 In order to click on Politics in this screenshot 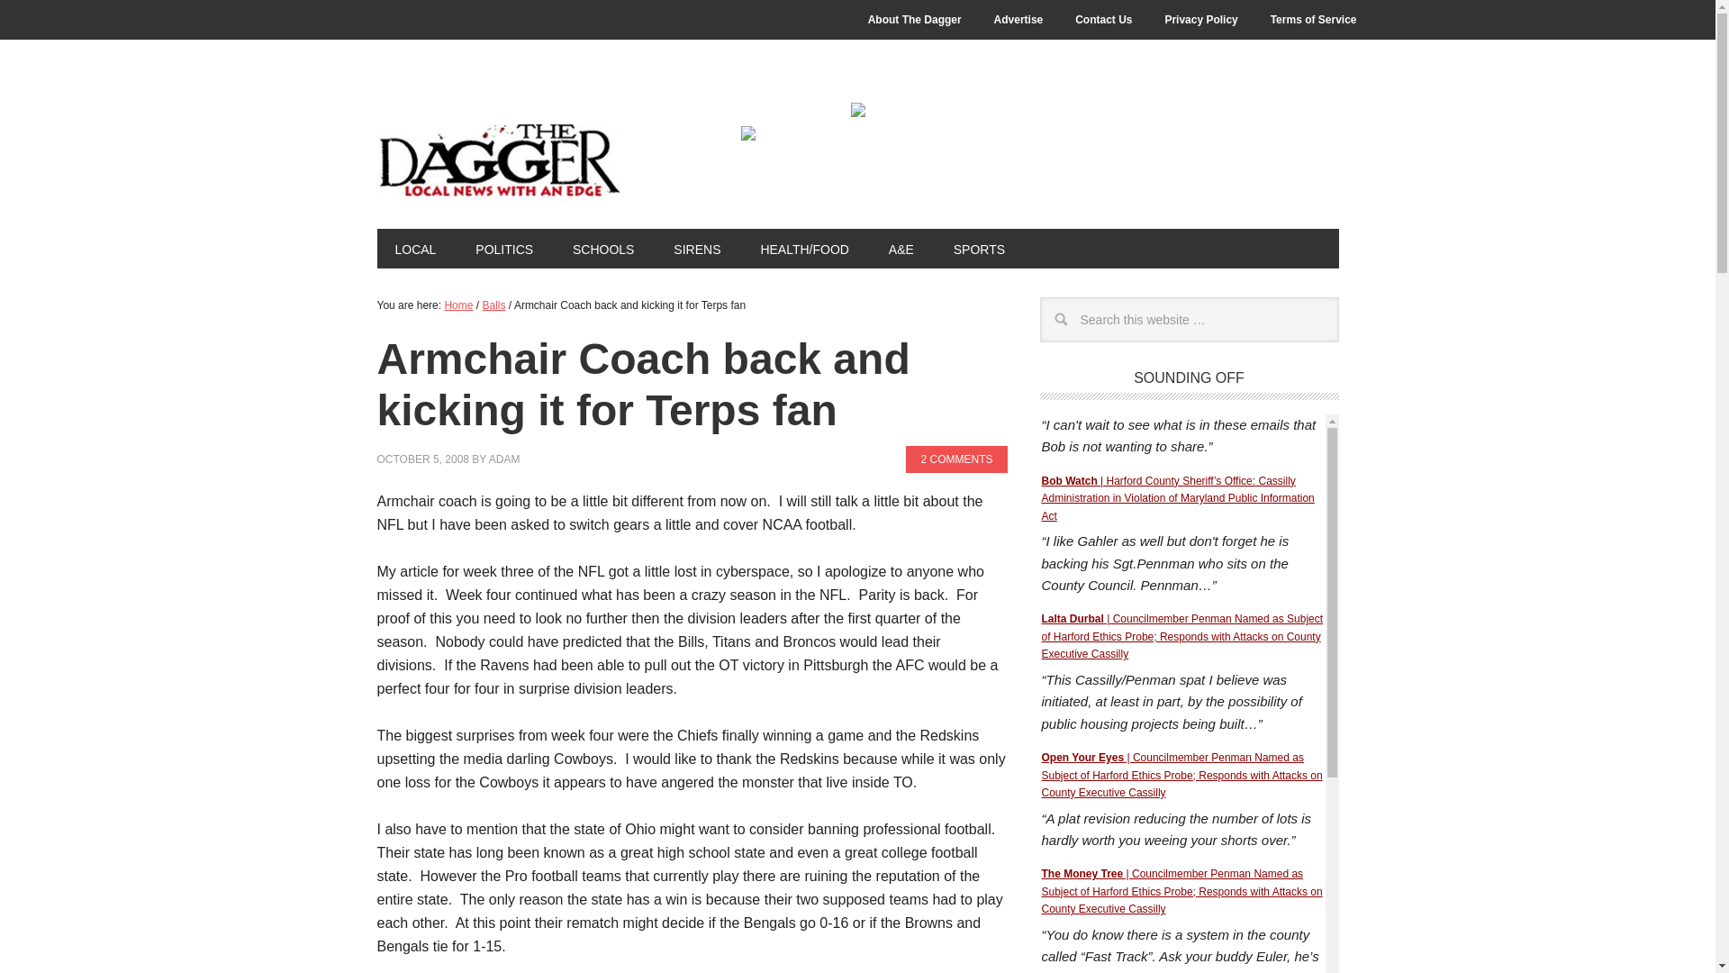, I will do `click(504, 249)`.